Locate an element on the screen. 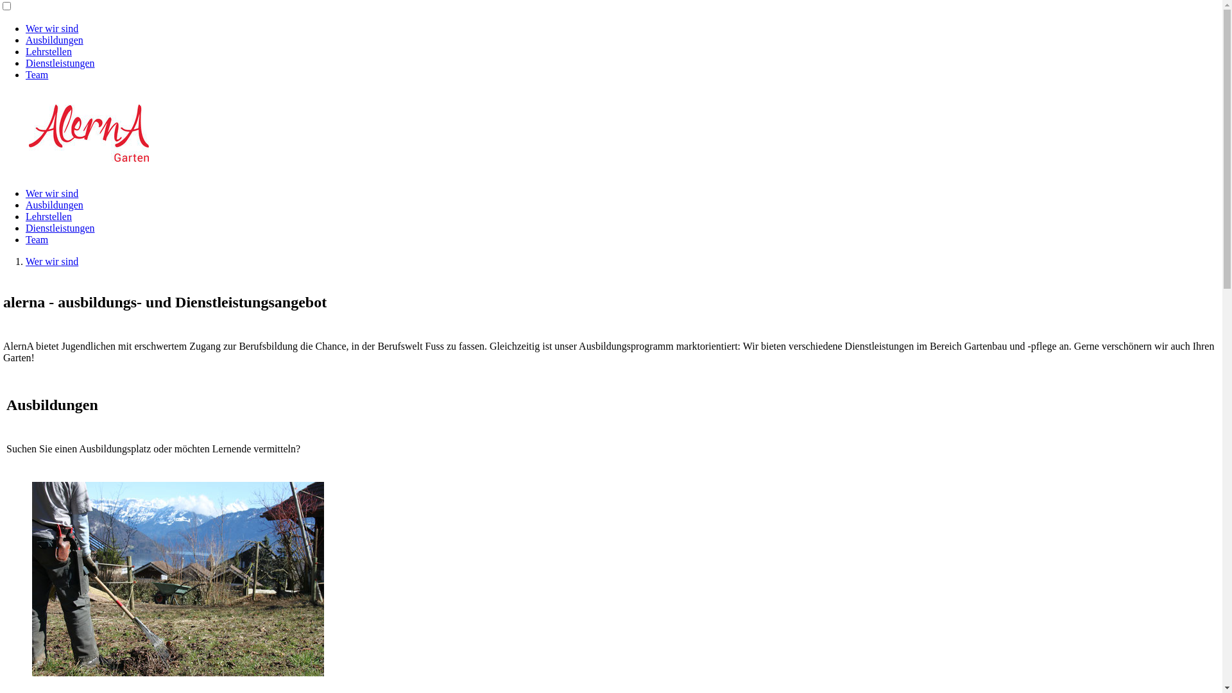  Team is located at coordinates (37, 74).